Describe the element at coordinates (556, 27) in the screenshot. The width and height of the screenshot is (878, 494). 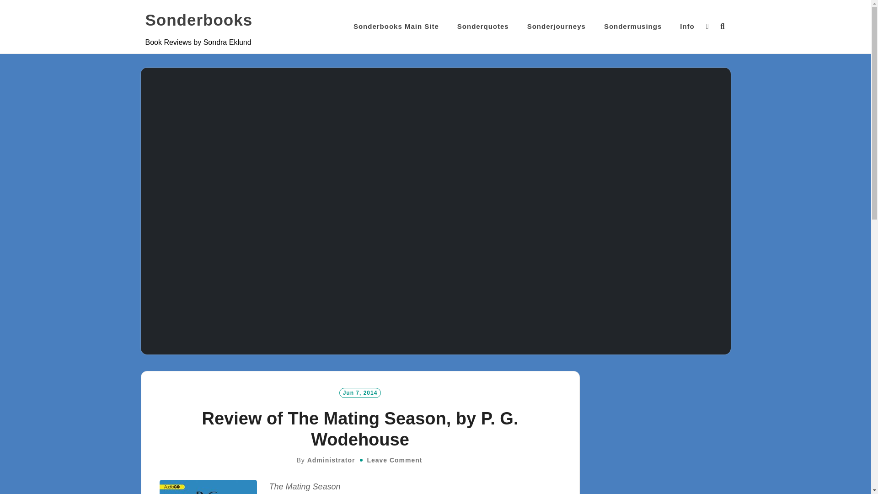
I see `Sonderjourneys` at that location.